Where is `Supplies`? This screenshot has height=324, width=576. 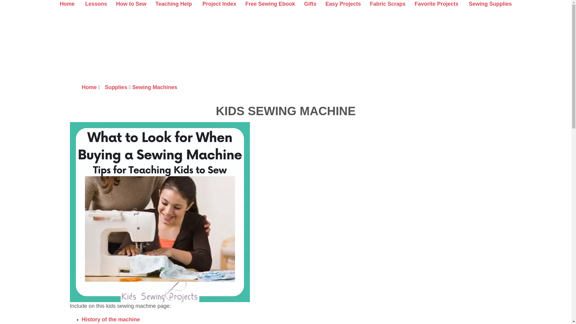 Supplies is located at coordinates (116, 87).